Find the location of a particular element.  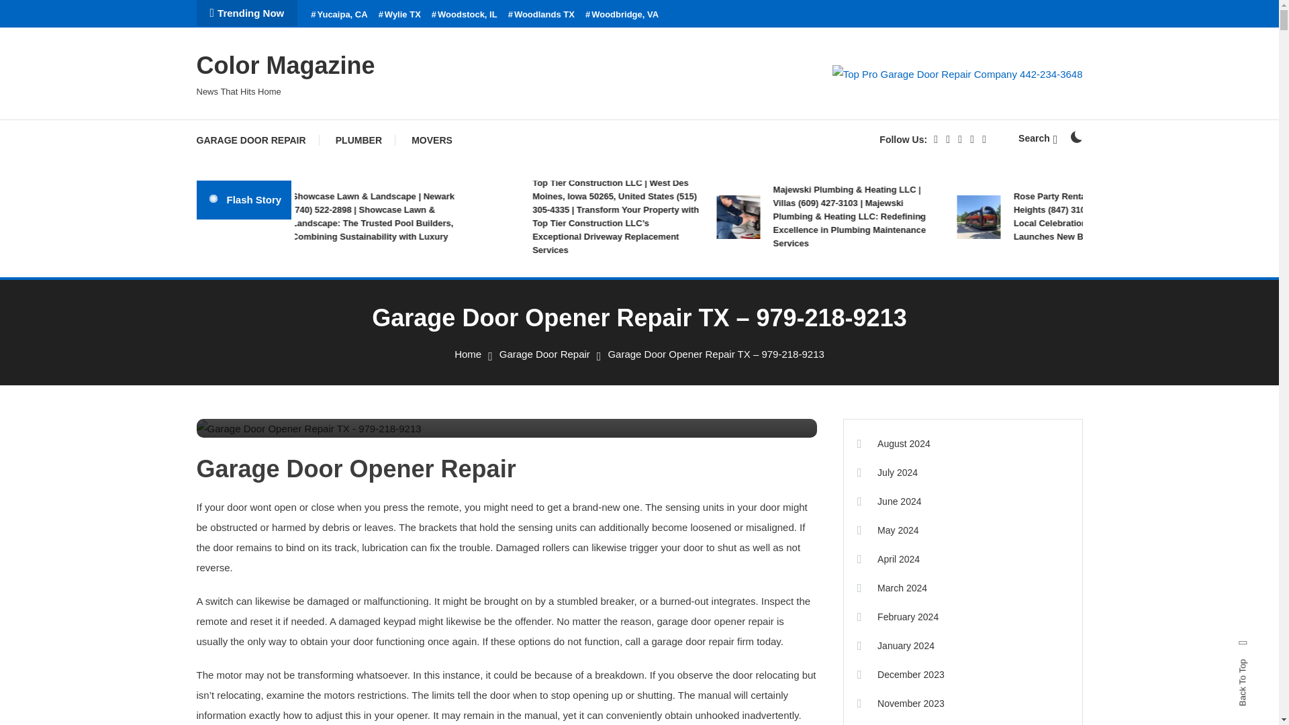

Garage Door Repair is located at coordinates (545, 354).